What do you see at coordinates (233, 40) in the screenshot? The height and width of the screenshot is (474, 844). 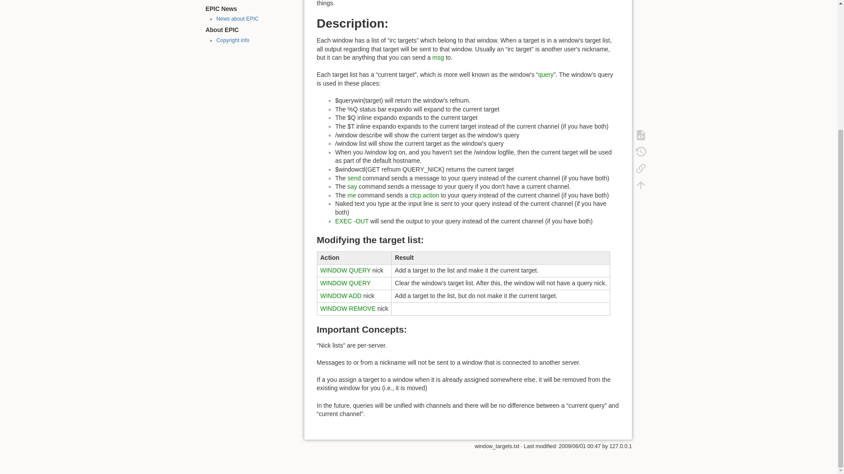 I see `Copyright info` at bounding box center [233, 40].